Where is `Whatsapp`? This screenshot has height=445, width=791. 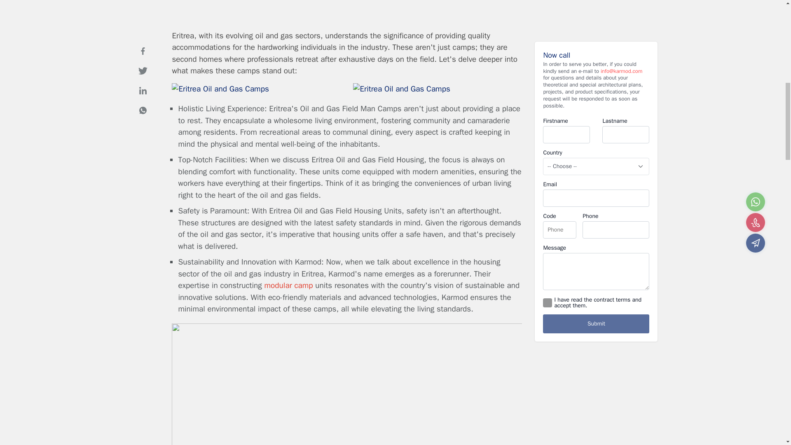 Whatsapp is located at coordinates (143, 99).